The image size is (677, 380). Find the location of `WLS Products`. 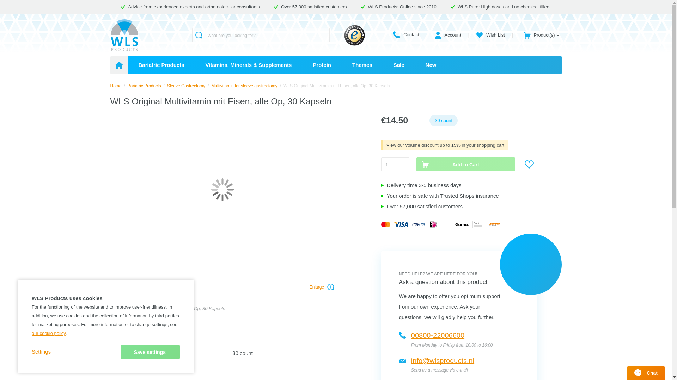

WLS Products is located at coordinates (124, 35).